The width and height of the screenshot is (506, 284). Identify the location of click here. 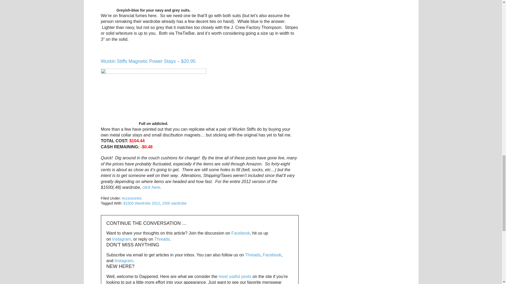
(151, 187).